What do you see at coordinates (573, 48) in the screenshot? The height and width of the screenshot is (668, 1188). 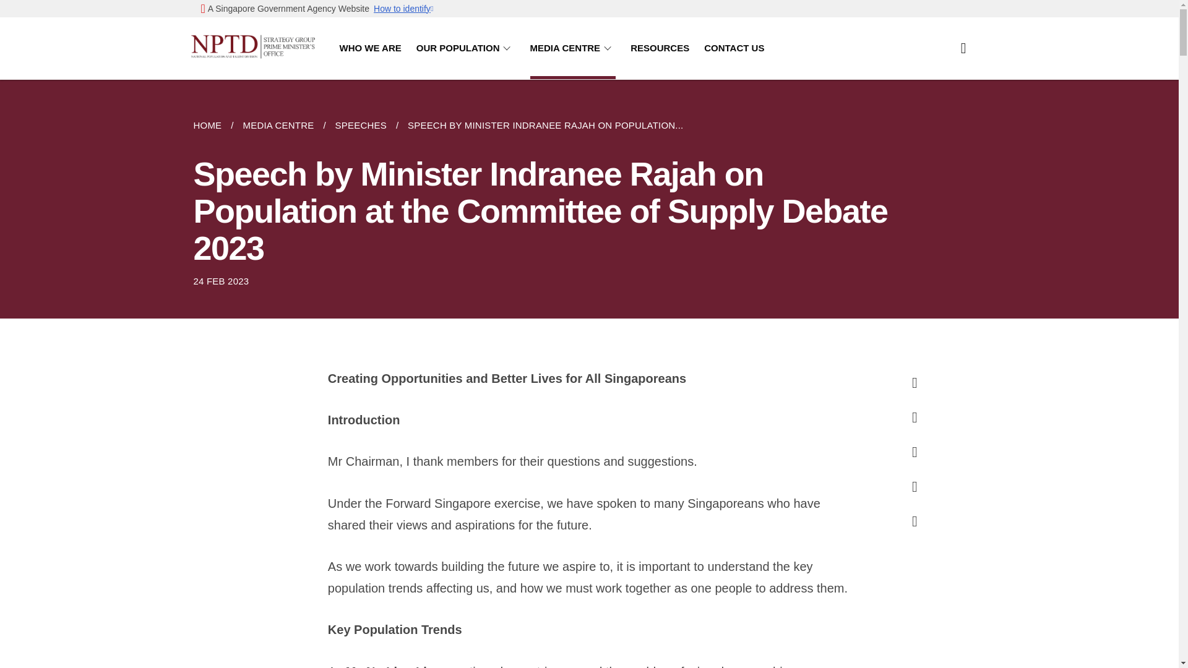 I see `MEDIA CENTRE` at bounding box center [573, 48].